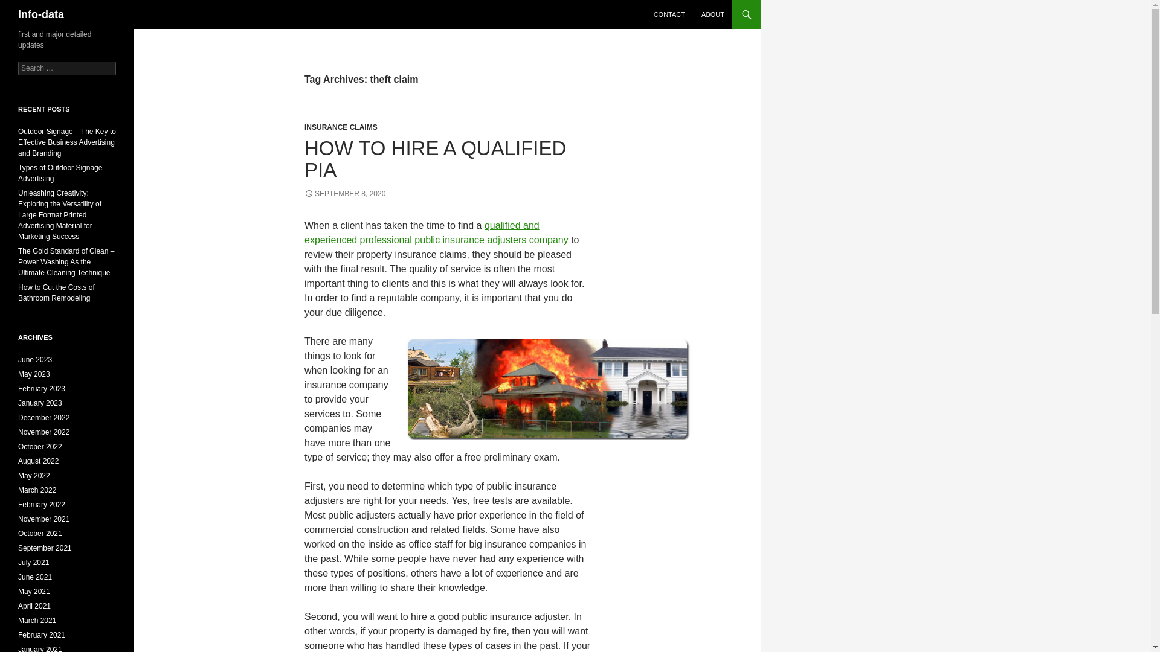  Describe the element at coordinates (40, 534) in the screenshot. I see `October 2021` at that location.